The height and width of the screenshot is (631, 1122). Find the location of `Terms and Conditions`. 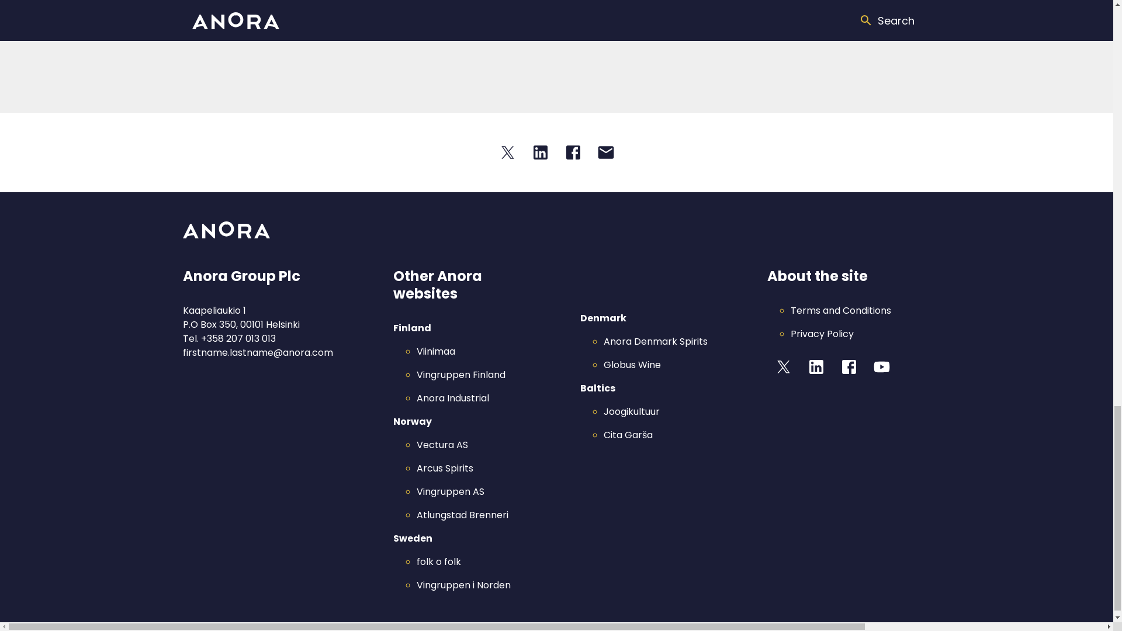

Terms and Conditions is located at coordinates (840, 310).